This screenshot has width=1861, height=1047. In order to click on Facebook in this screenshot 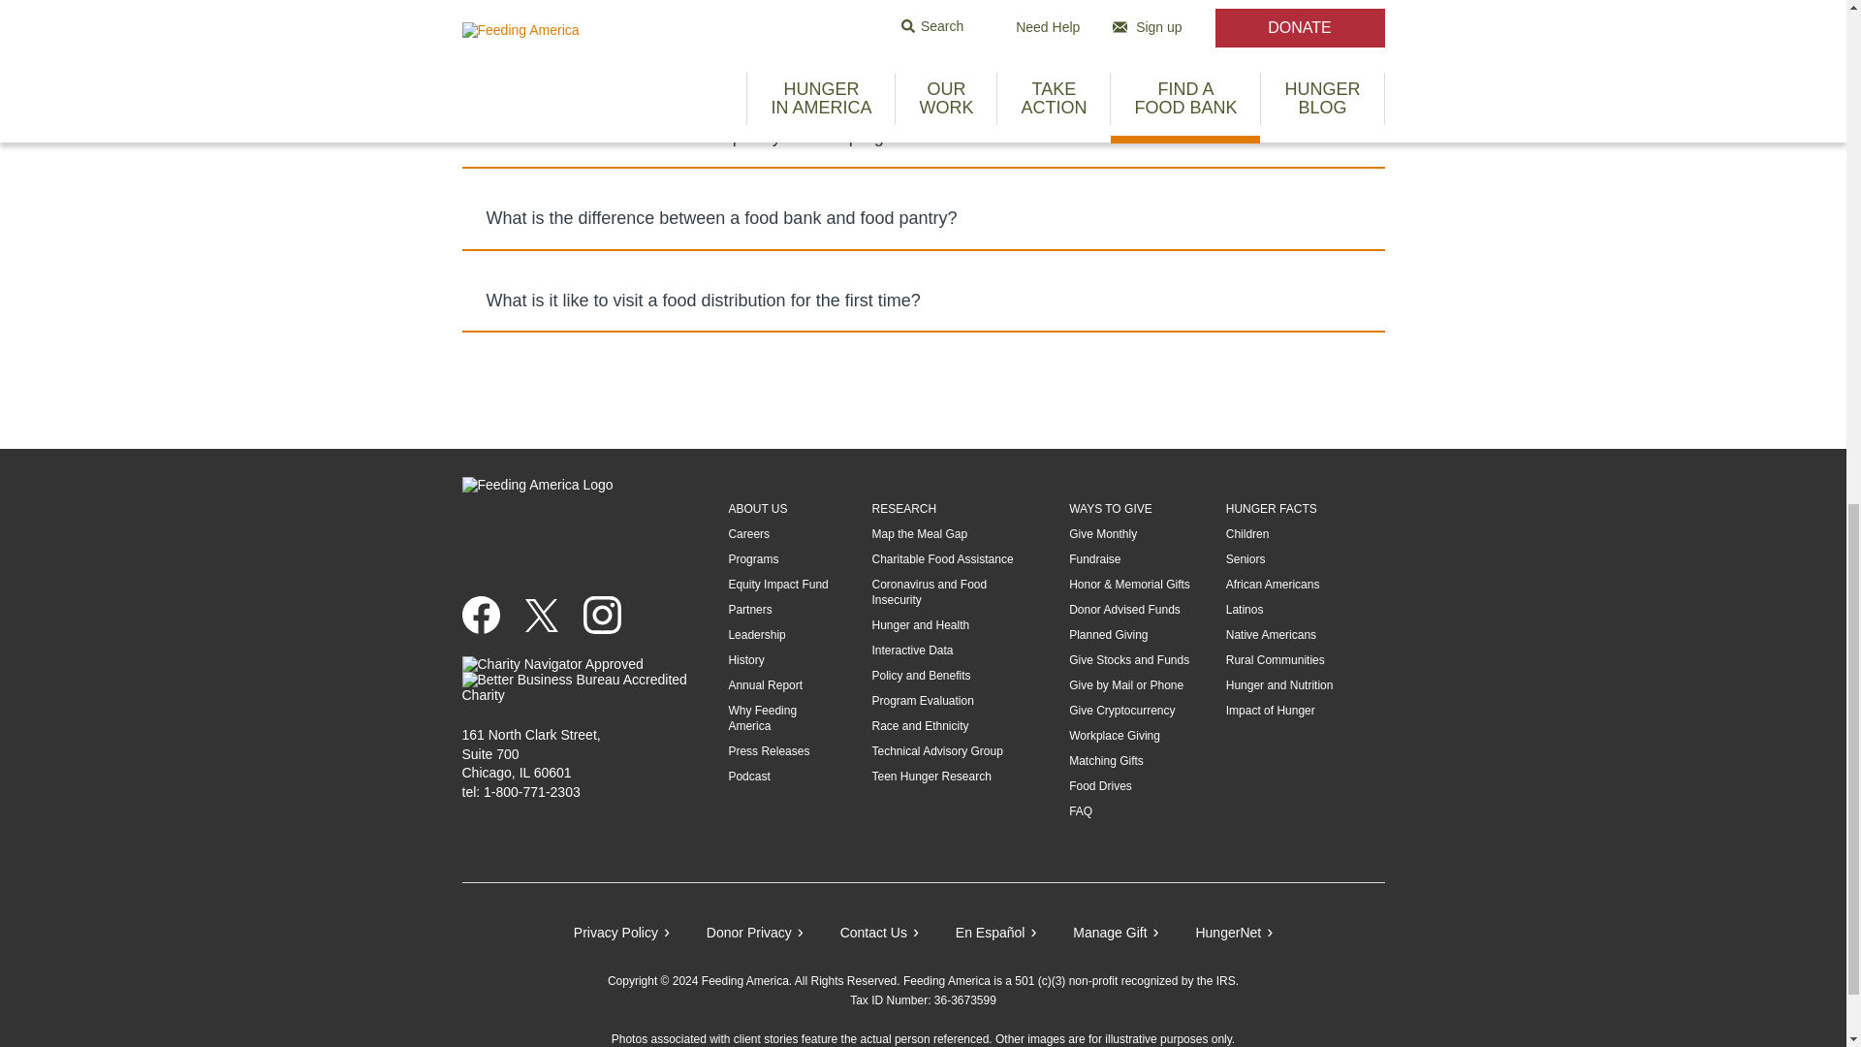, I will do `click(489, 615)`.